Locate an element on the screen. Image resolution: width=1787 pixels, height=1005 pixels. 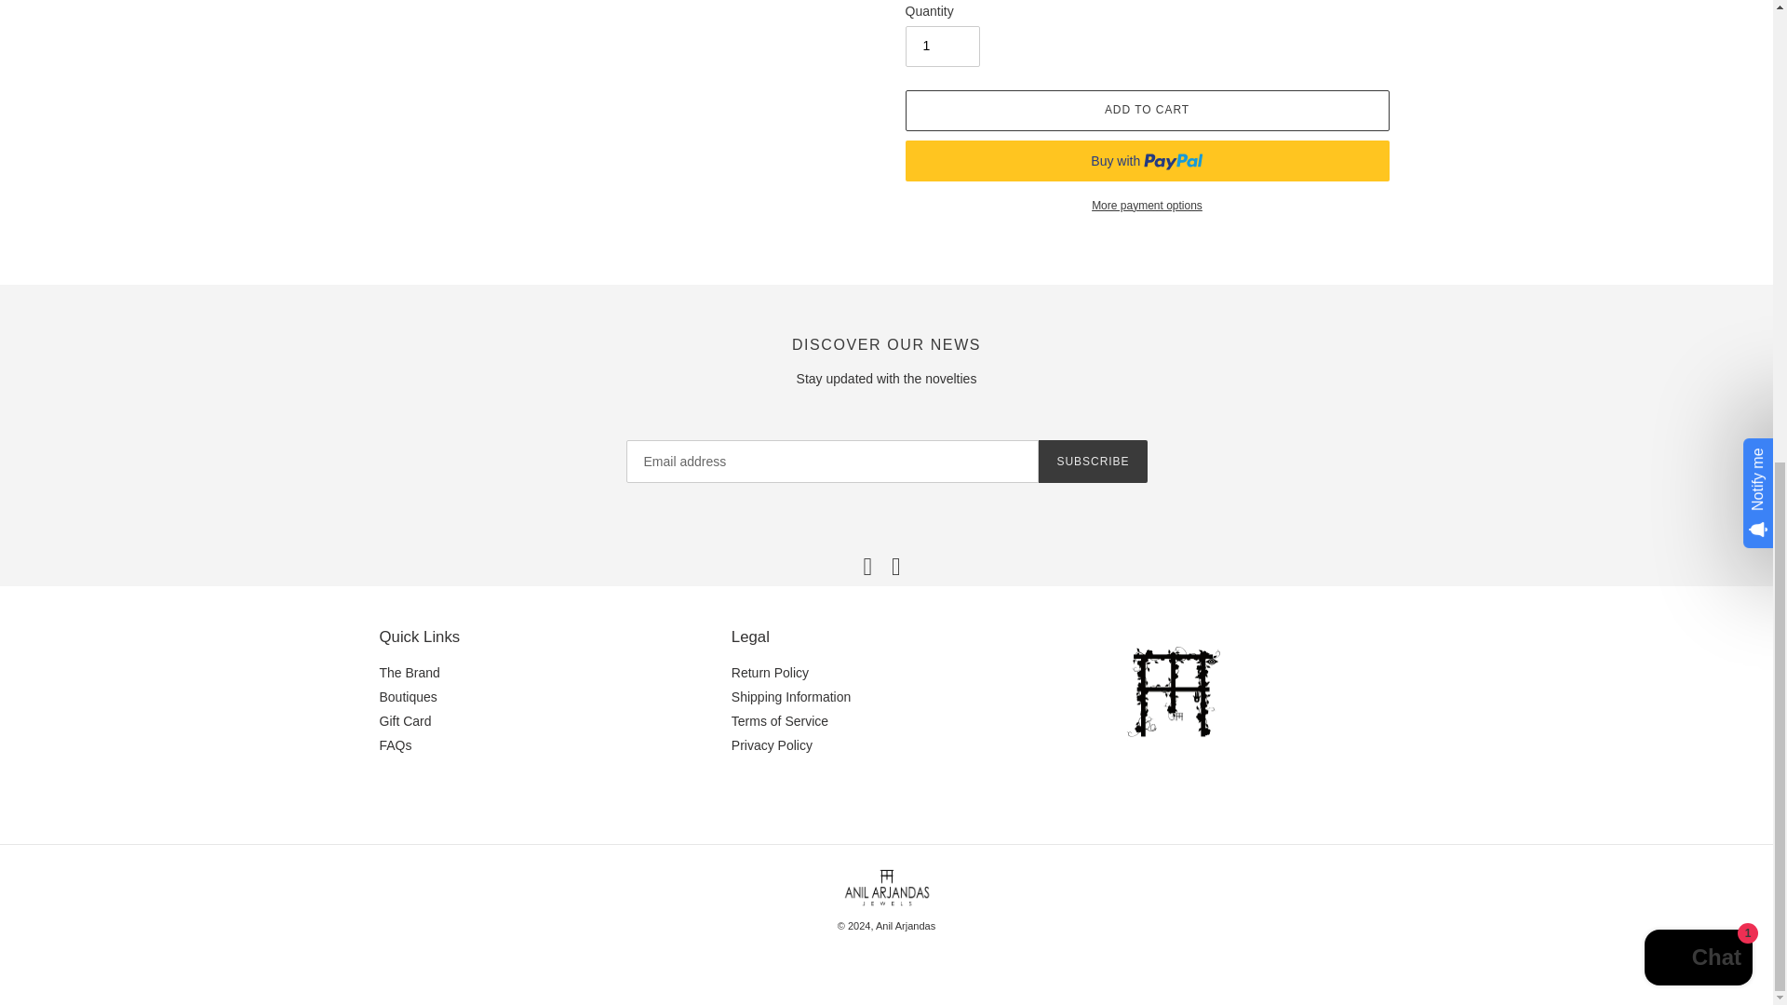
Shopify online store chat is located at coordinates (1698, 108).